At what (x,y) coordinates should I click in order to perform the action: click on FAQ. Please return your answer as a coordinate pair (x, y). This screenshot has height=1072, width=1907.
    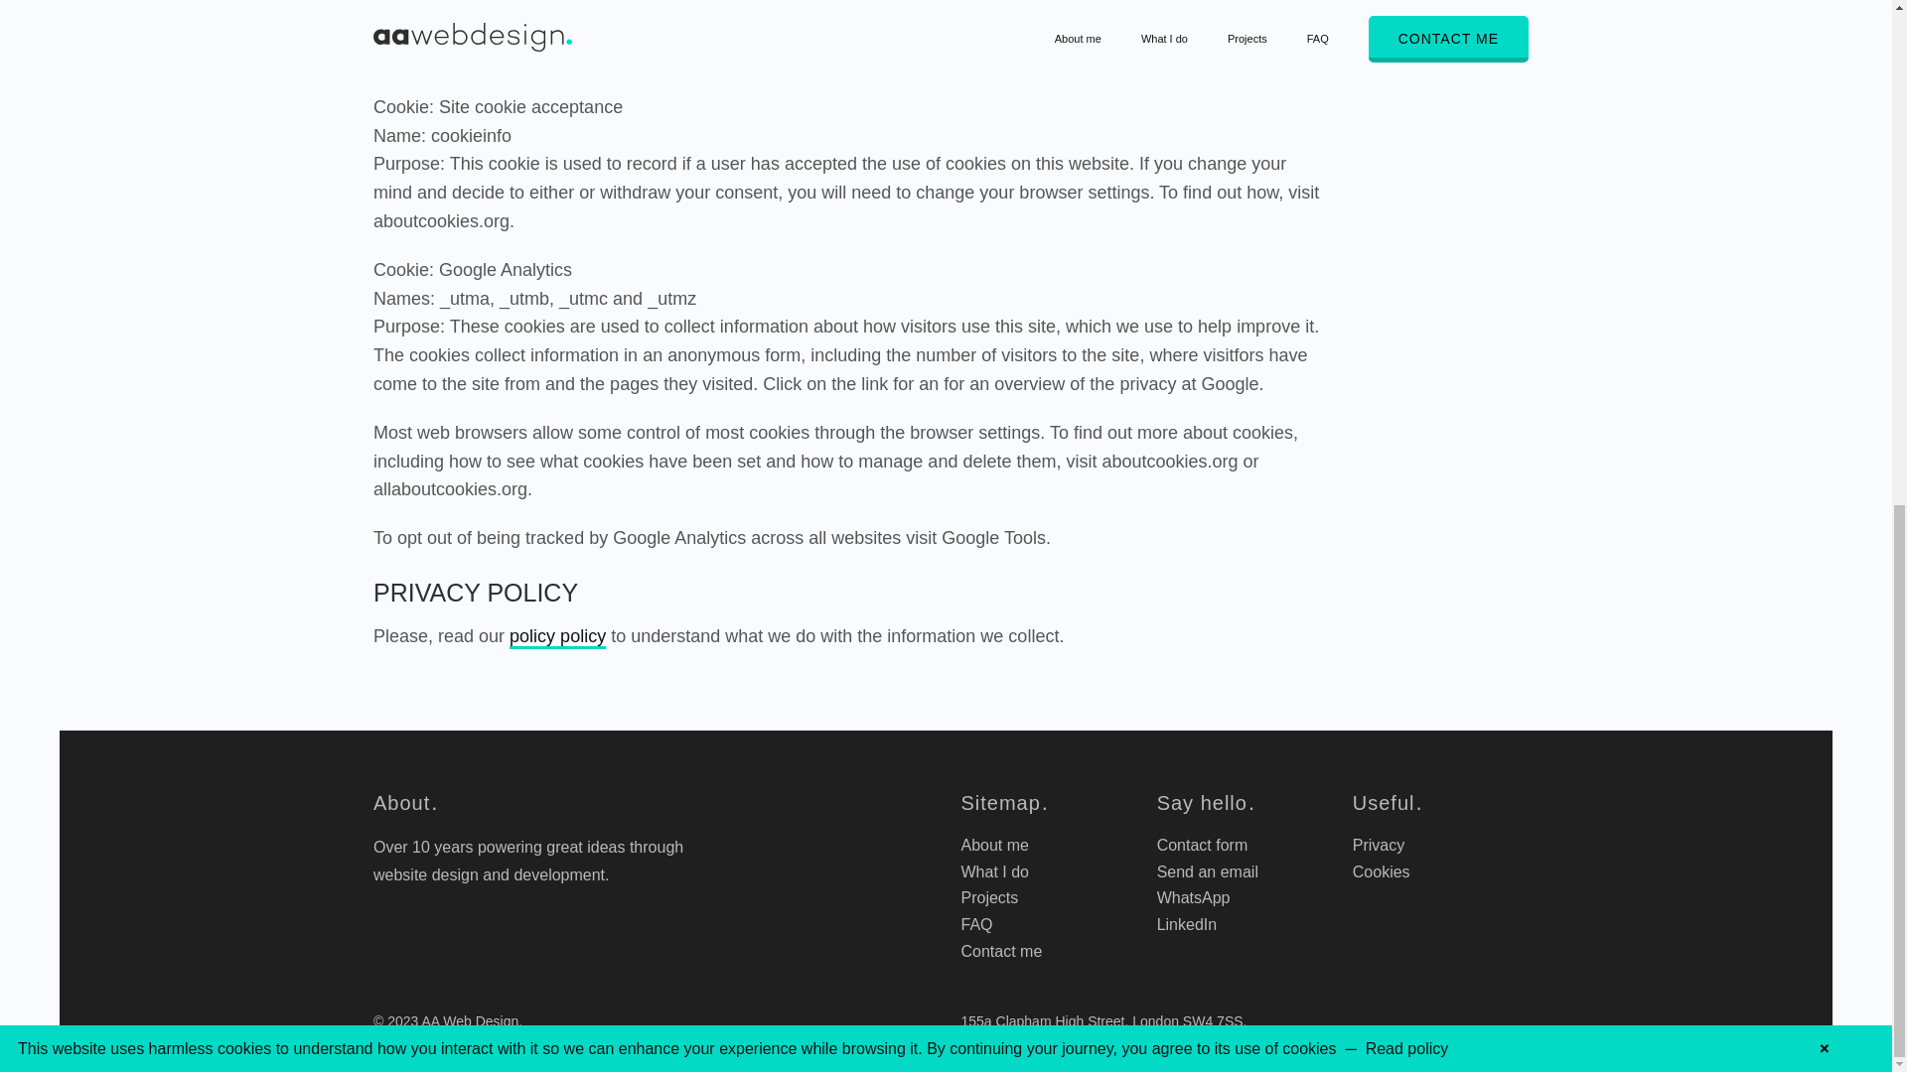
    Looking at the image, I should click on (975, 924).